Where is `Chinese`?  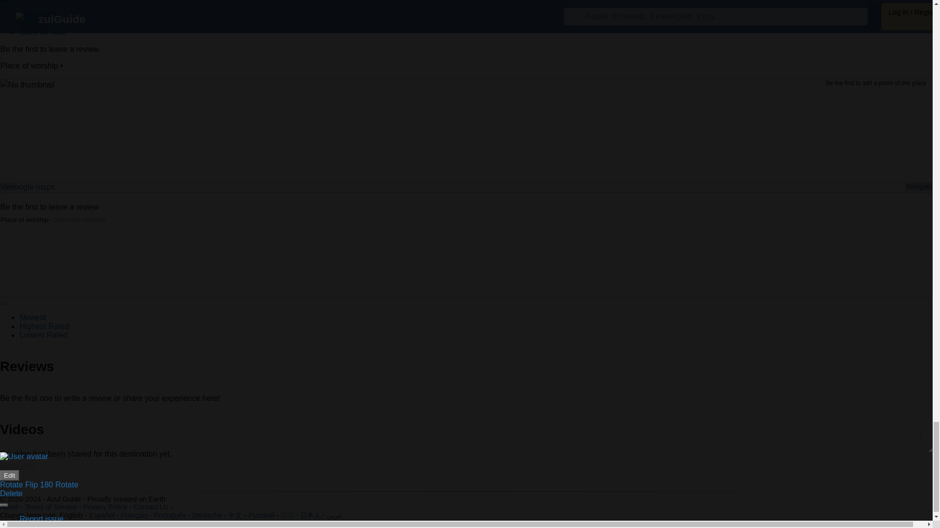 Chinese is located at coordinates (235, 515).